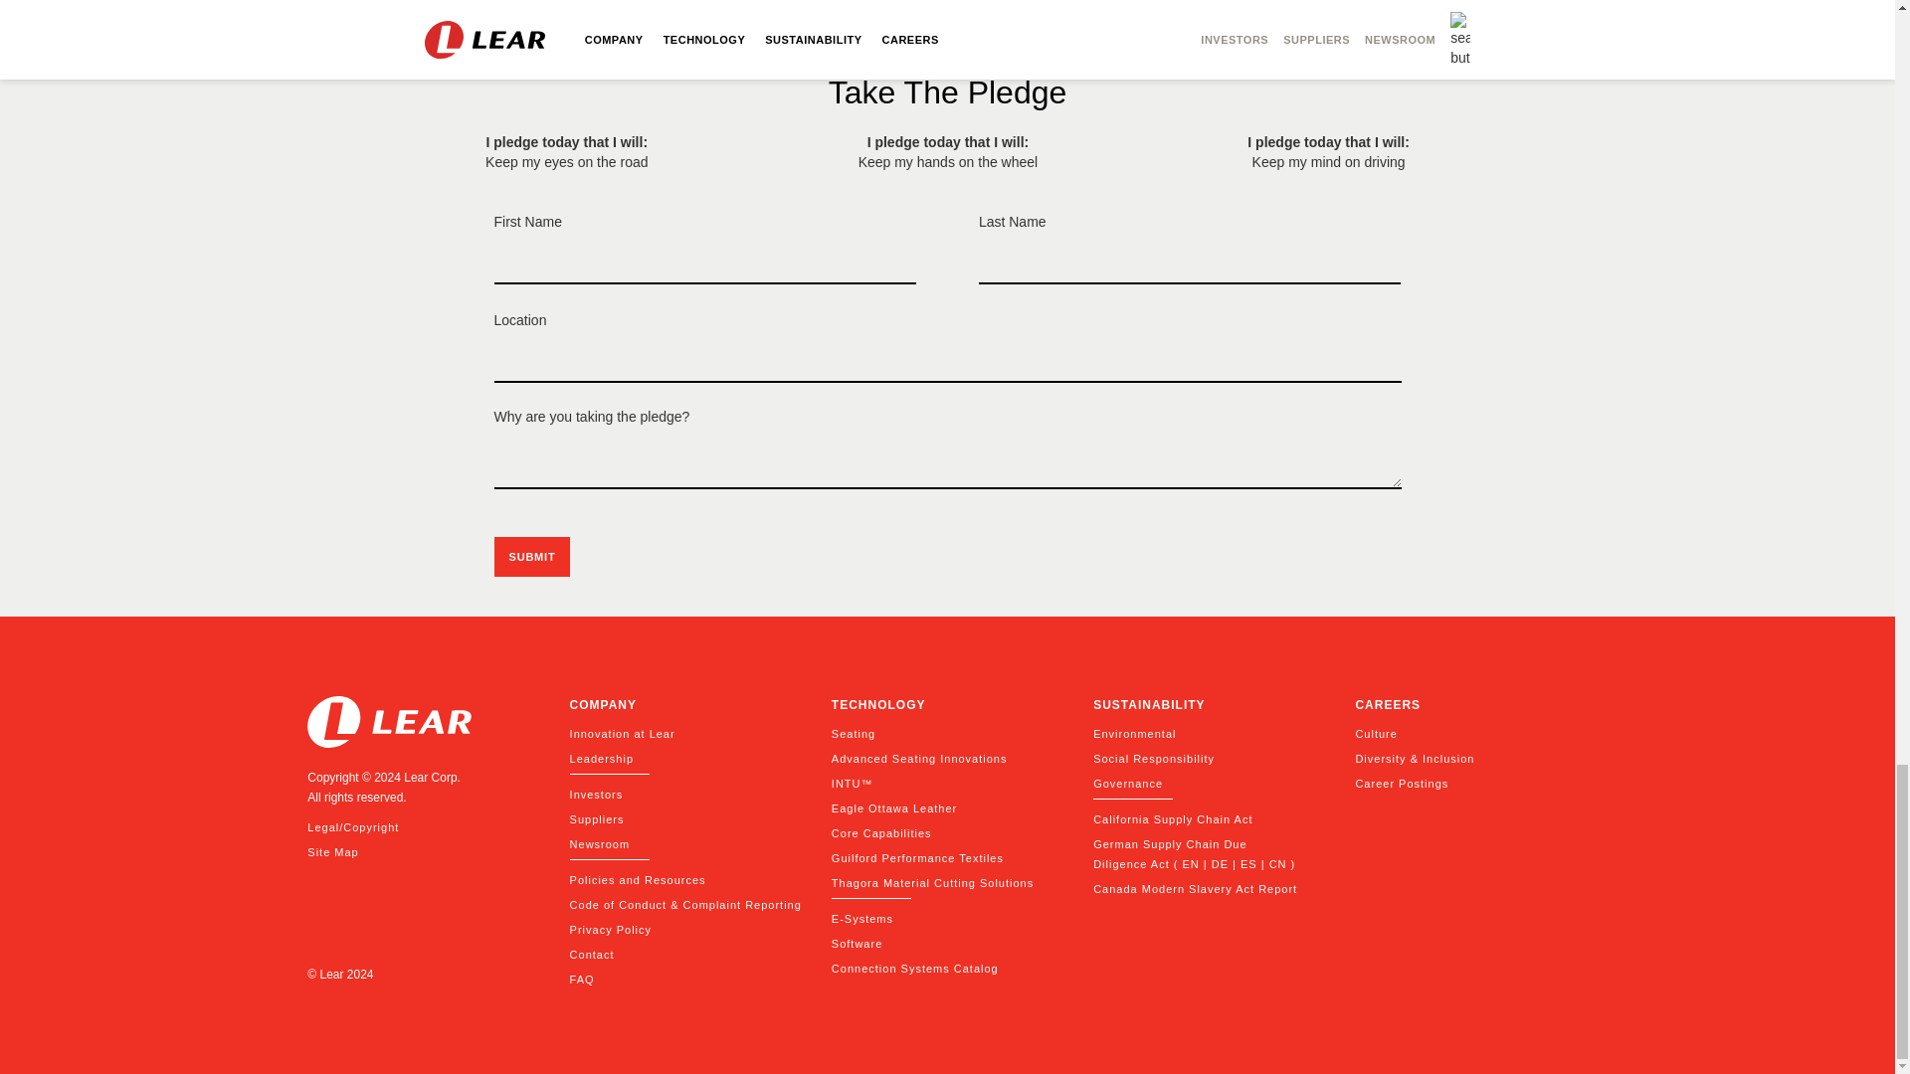 Image resolution: width=1910 pixels, height=1074 pixels. What do you see at coordinates (685, 979) in the screenshot?
I see `FAQ` at bounding box center [685, 979].